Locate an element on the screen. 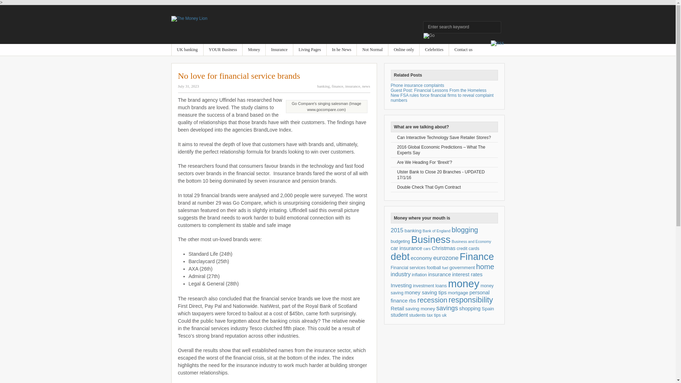 This screenshot has height=383, width=681. insurance is located at coordinates (353, 86).